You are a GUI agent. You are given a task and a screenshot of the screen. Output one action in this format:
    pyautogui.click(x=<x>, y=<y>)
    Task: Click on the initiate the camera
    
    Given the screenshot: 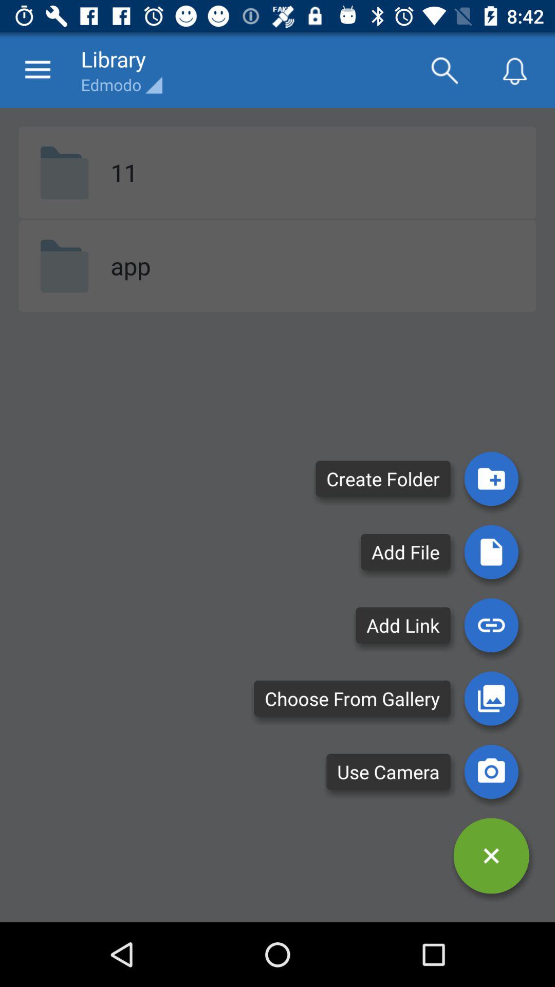 What is the action you would take?
    pyautogui.click(x=491, y=772)
    